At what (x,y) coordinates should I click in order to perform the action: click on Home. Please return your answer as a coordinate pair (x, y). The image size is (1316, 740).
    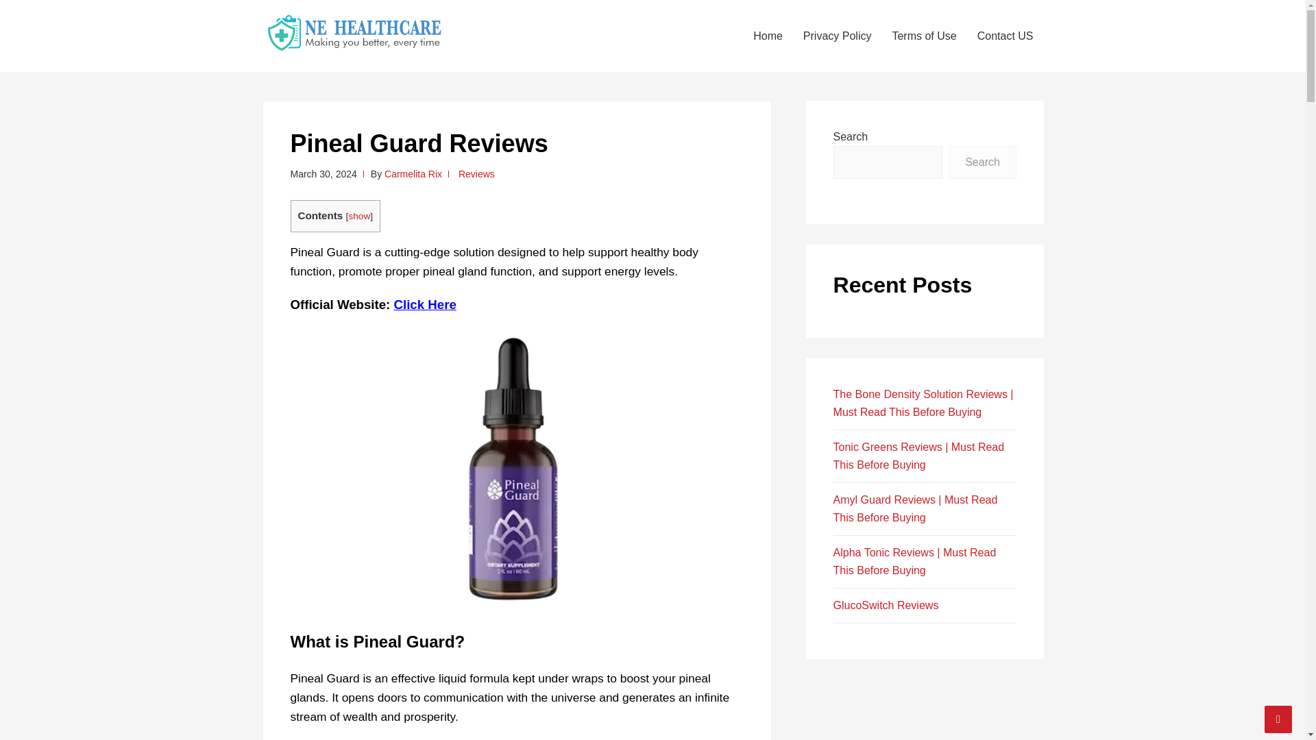
    Looking at the image, I should click on (768, 36).